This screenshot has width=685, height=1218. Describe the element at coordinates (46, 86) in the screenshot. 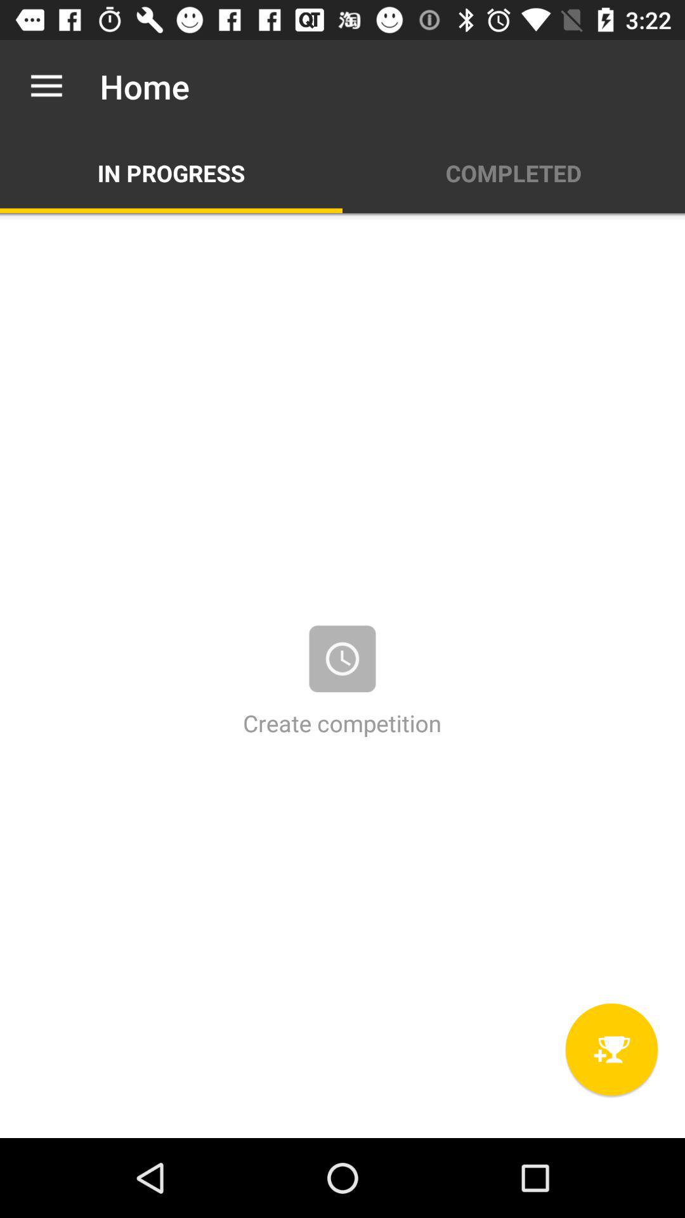

I see `turn off the icon to the left of home icon` at that location.